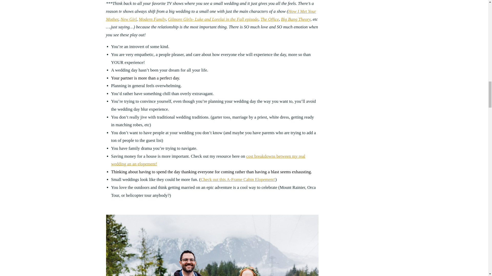  I want to click on Big Bang Theory, so click(296, 19).